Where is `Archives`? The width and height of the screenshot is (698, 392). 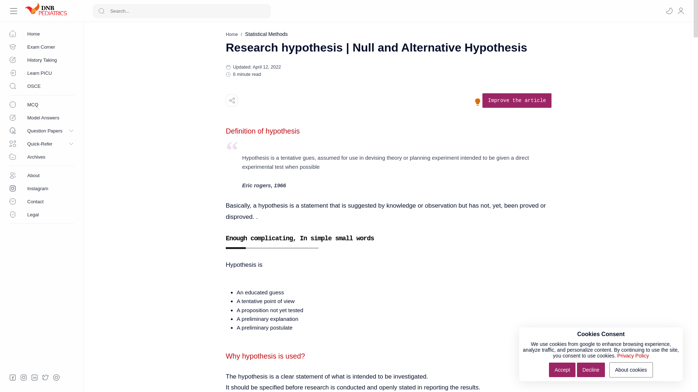 Archives is located at coordinates (41, 157).